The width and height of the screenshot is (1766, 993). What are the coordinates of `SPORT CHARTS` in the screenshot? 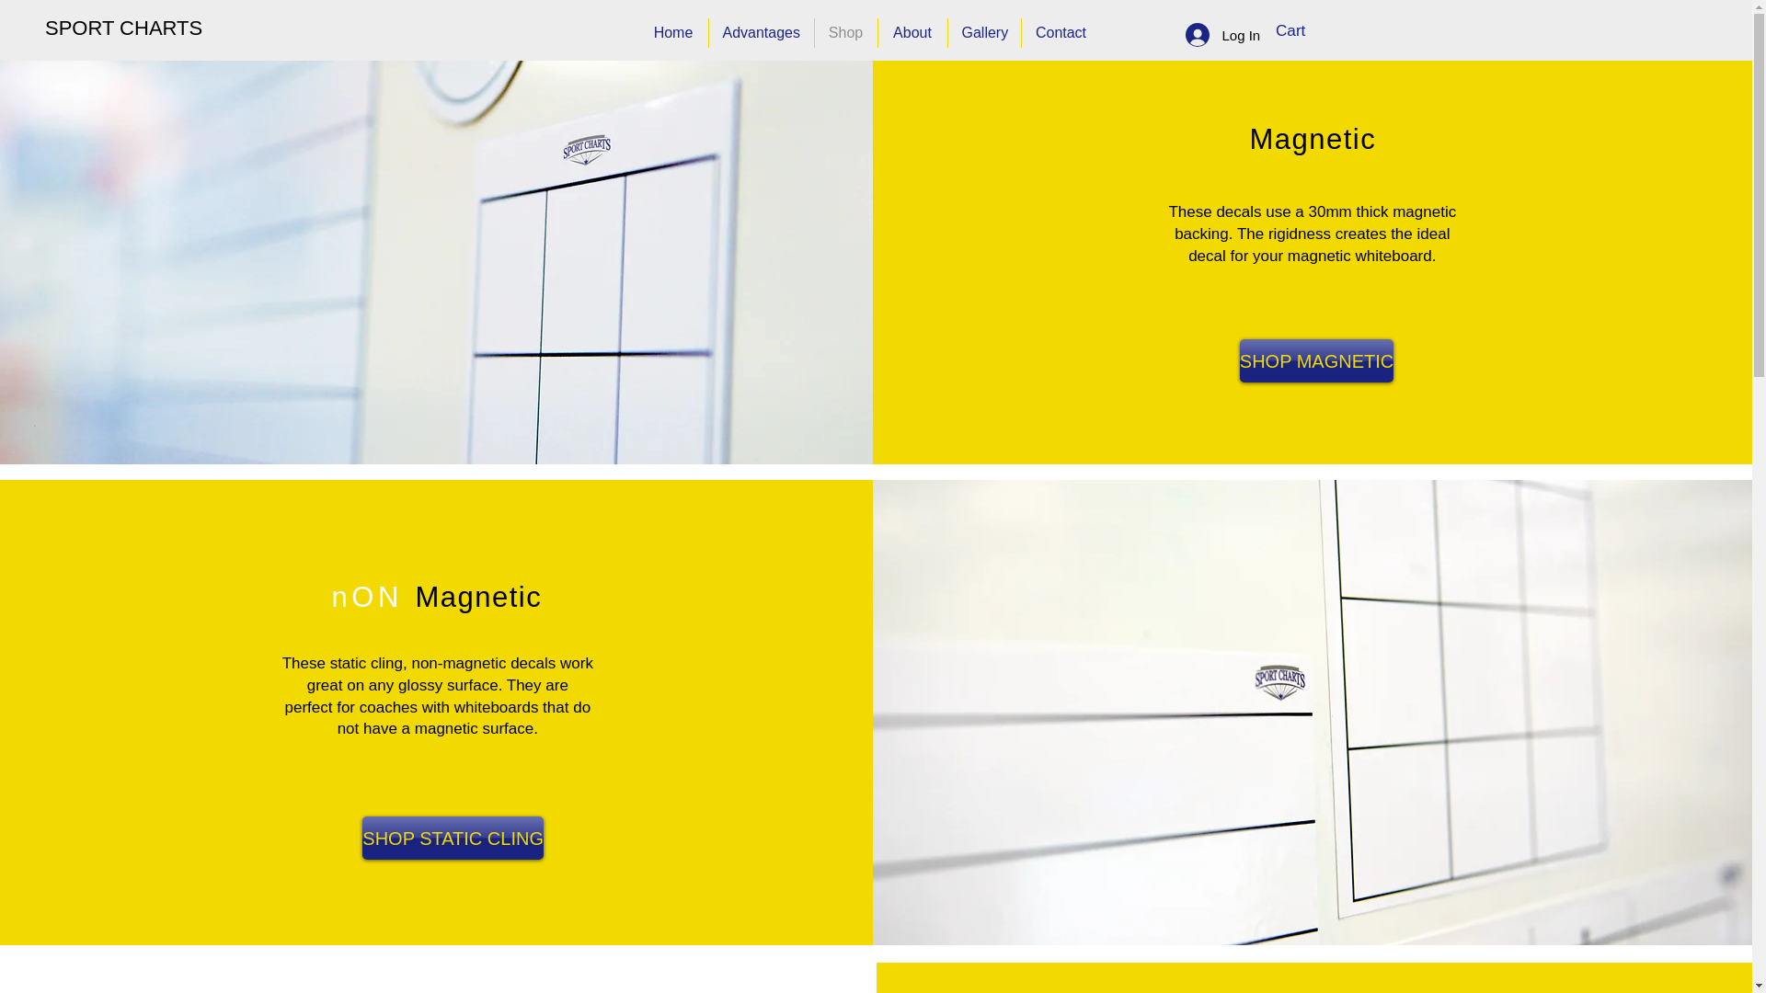 It's located at (123, 29).